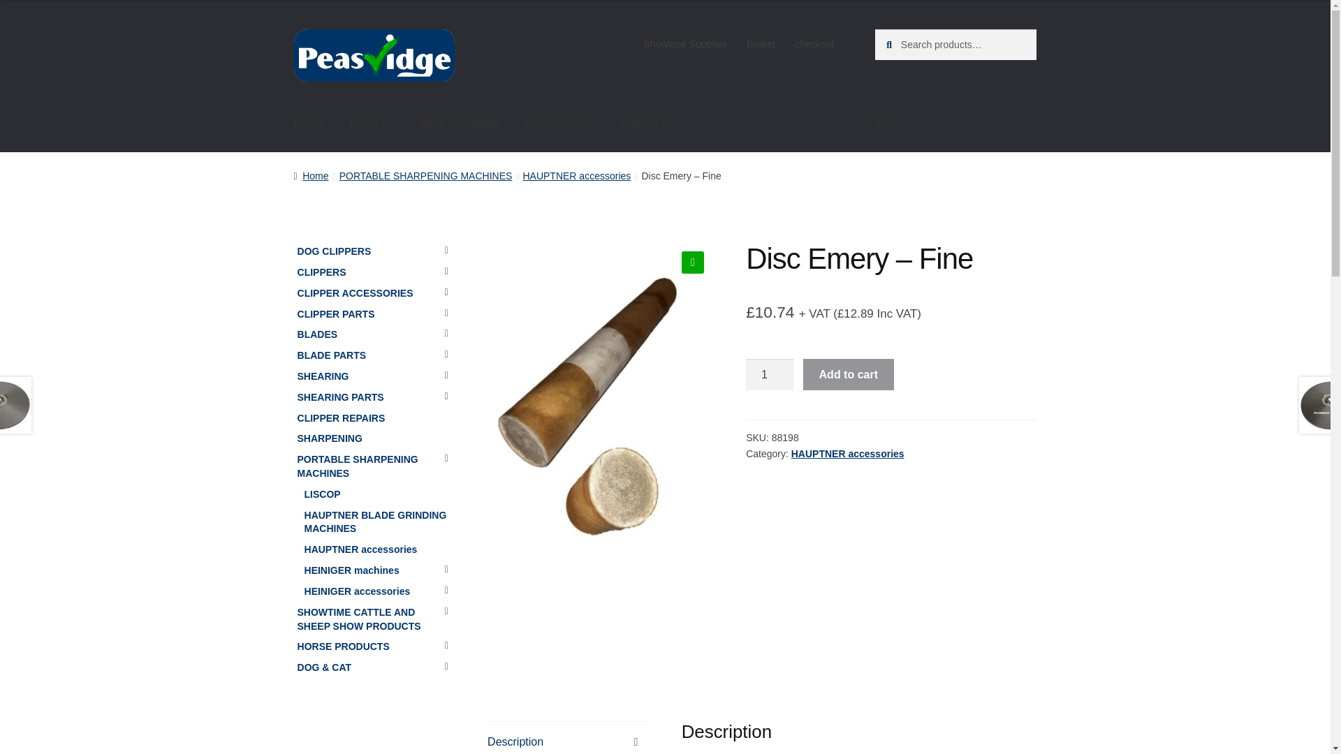 The height and width of the screenshot is (754, 1341). What do you see at coordinates (814, 44) in the screenshot?
I see `checkout` at bounding box center [814, 44].